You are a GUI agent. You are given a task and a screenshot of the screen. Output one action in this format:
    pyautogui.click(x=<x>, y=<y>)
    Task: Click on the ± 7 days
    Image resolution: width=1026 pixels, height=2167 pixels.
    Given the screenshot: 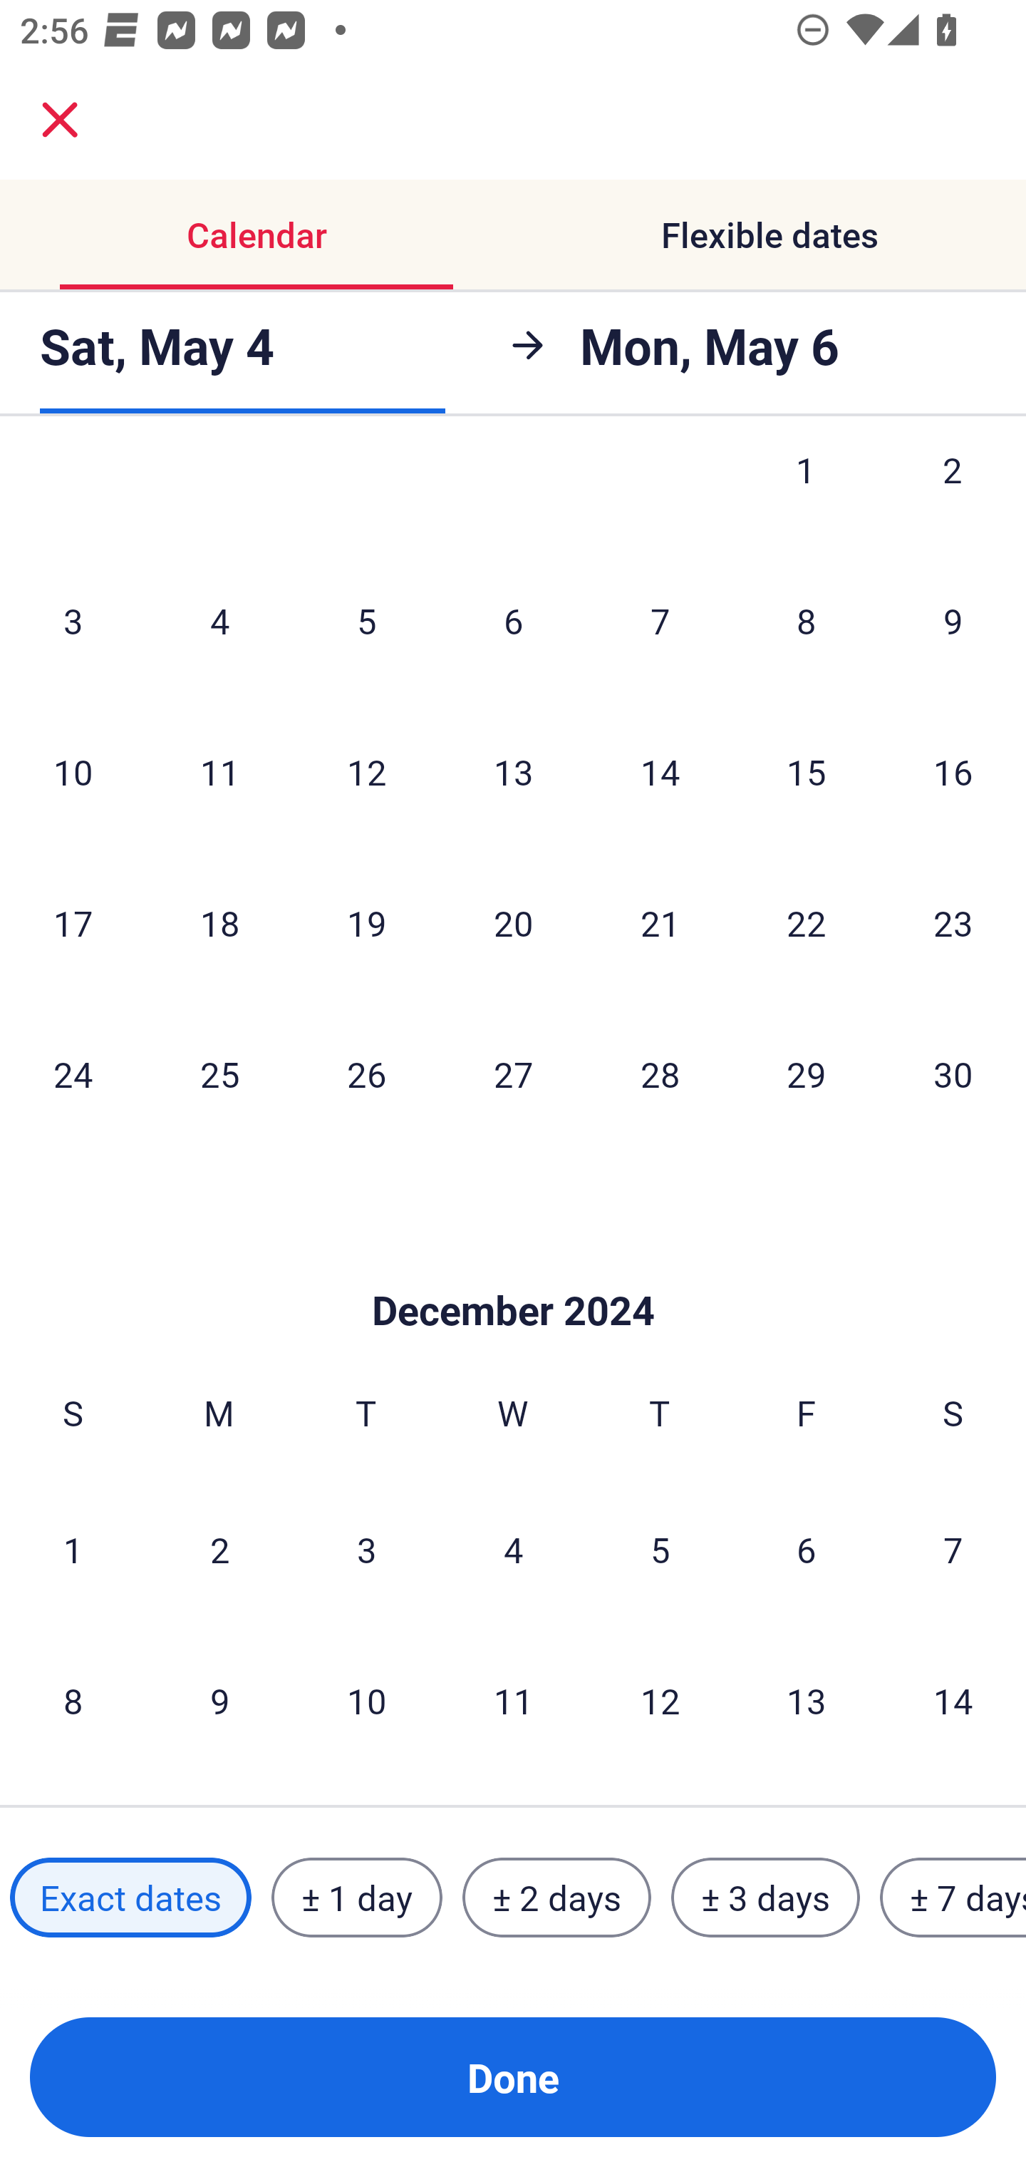 What is the action you would take?
    pyautogui.click(x=953, y=1897)
    